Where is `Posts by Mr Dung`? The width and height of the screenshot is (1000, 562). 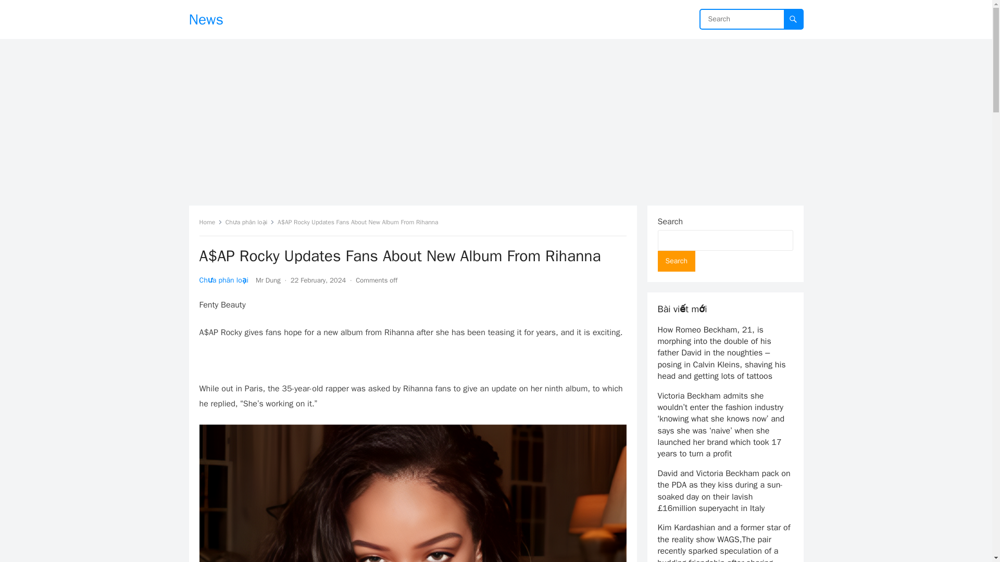
Posts by Mr Dung is located at coordinates (268, 280).